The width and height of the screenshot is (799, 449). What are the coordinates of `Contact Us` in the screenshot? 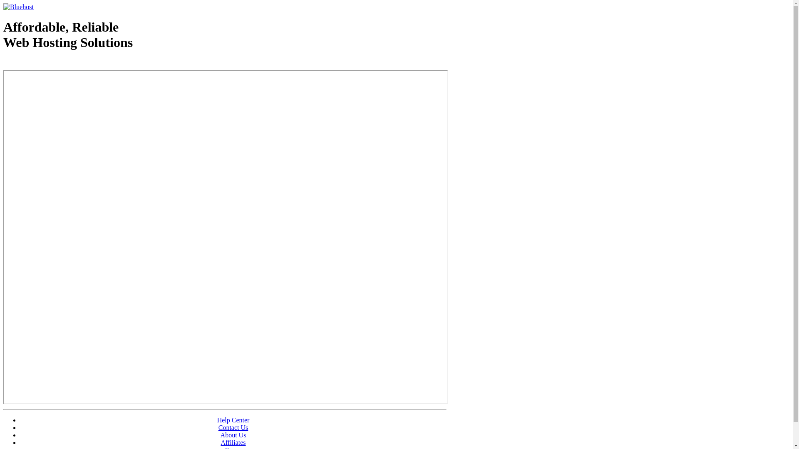 It's located at (233, 427).